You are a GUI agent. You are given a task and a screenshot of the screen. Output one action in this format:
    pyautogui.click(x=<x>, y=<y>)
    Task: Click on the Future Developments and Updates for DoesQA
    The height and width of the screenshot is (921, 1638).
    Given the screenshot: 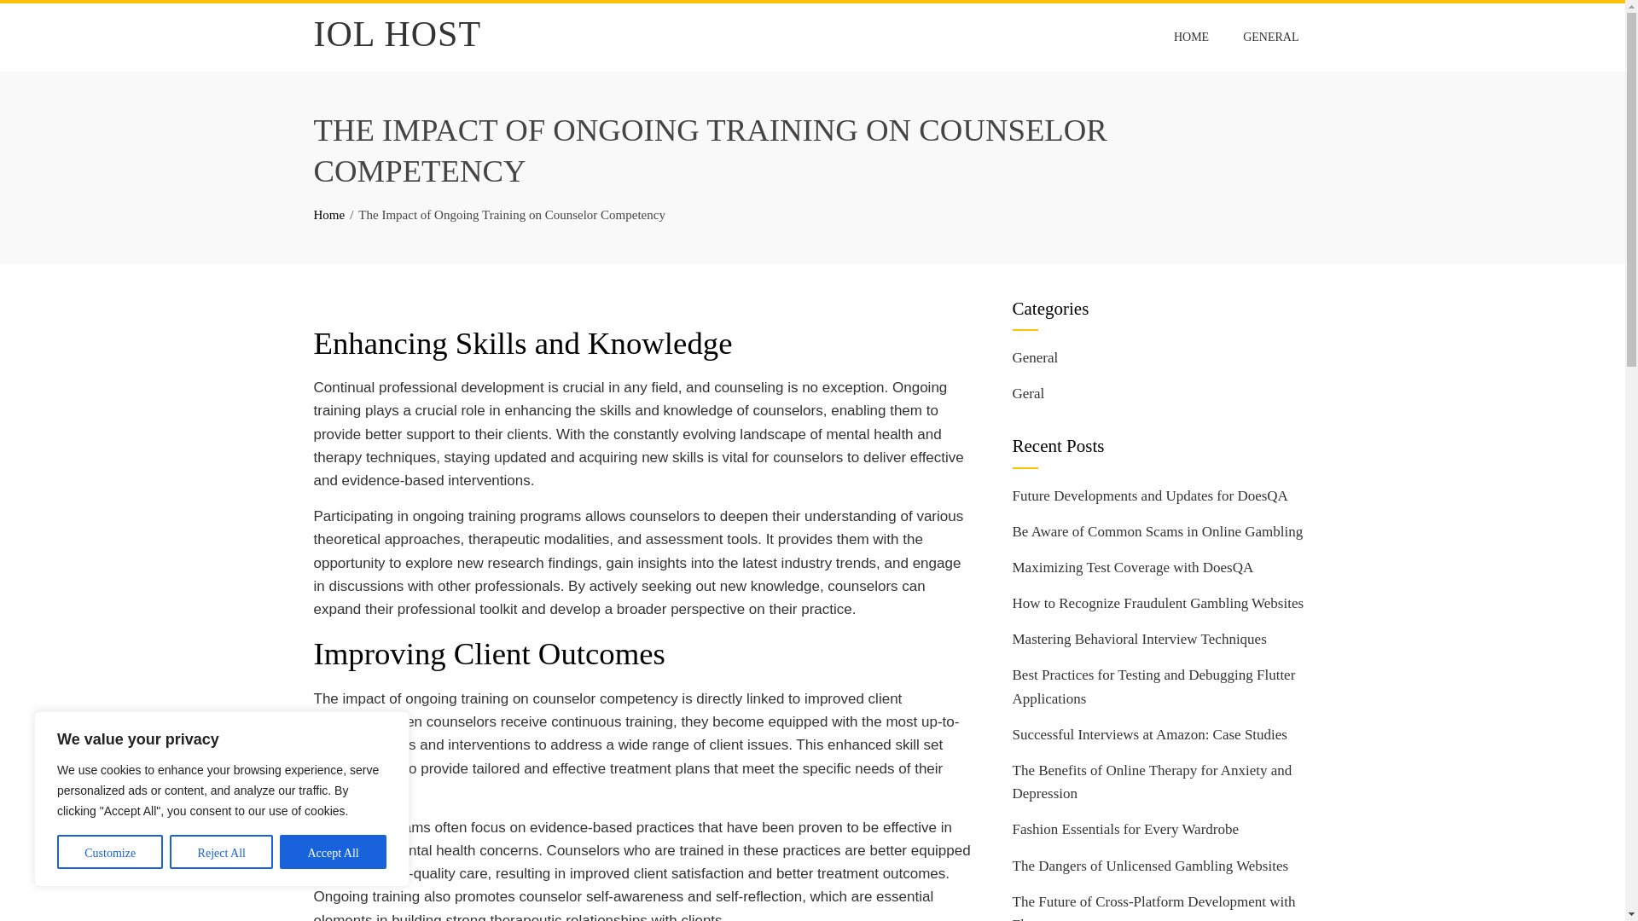 What is the action you would take?
    pyautogui.click(x=1150, y=495)
    